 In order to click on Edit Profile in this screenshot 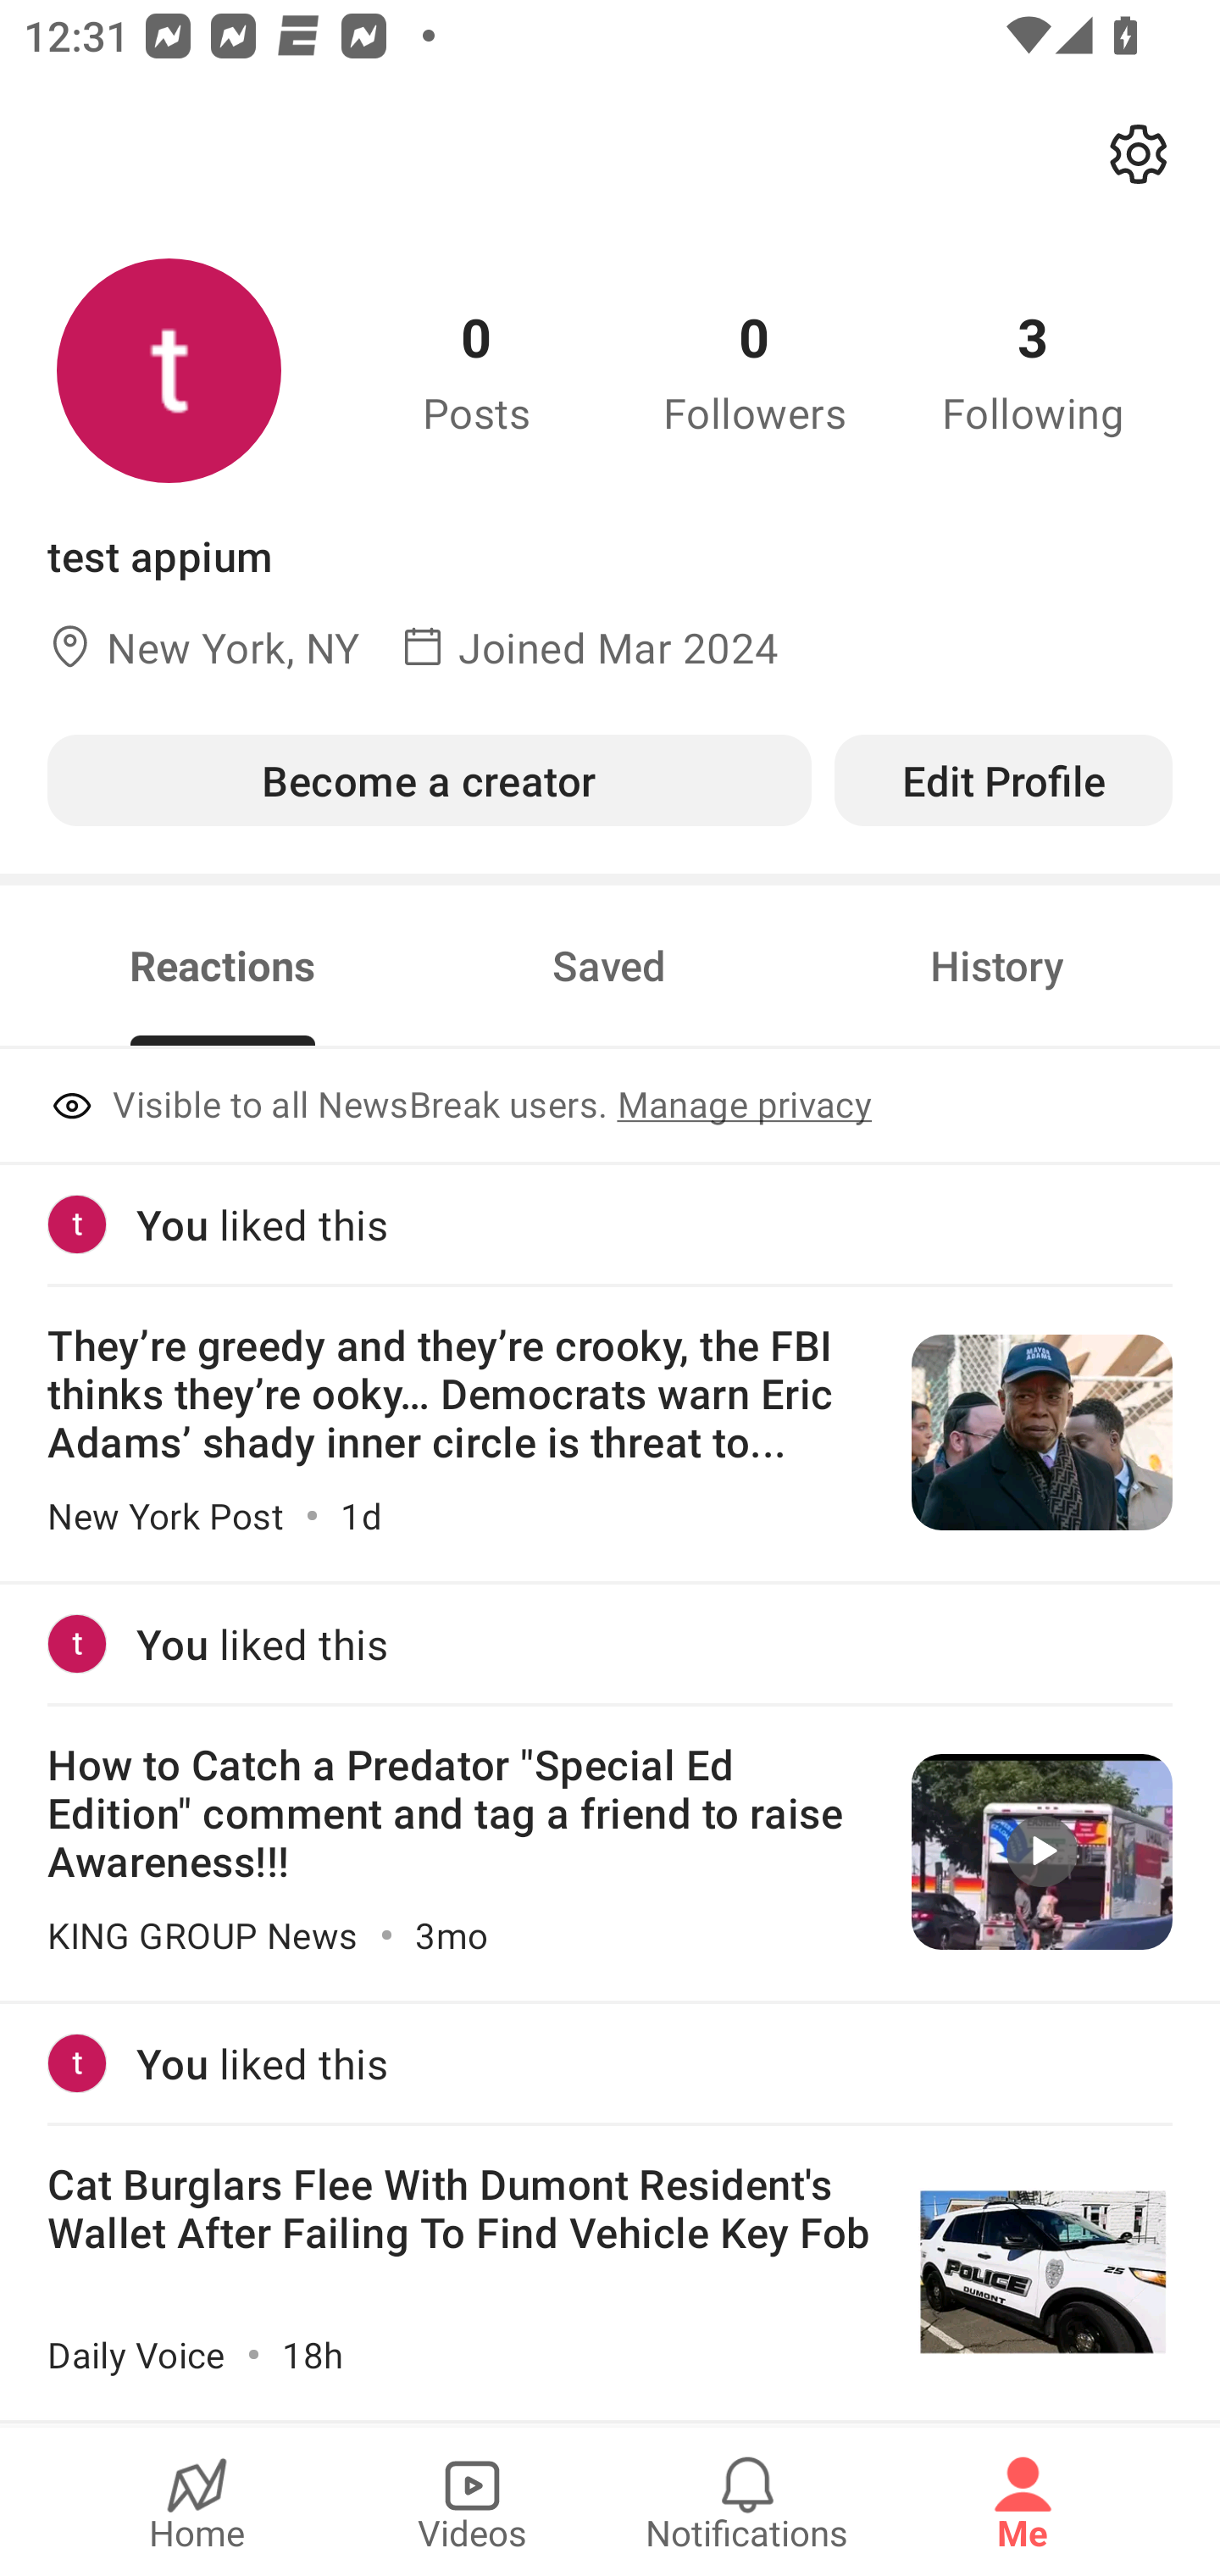, I will do `click(1003, 780)`.